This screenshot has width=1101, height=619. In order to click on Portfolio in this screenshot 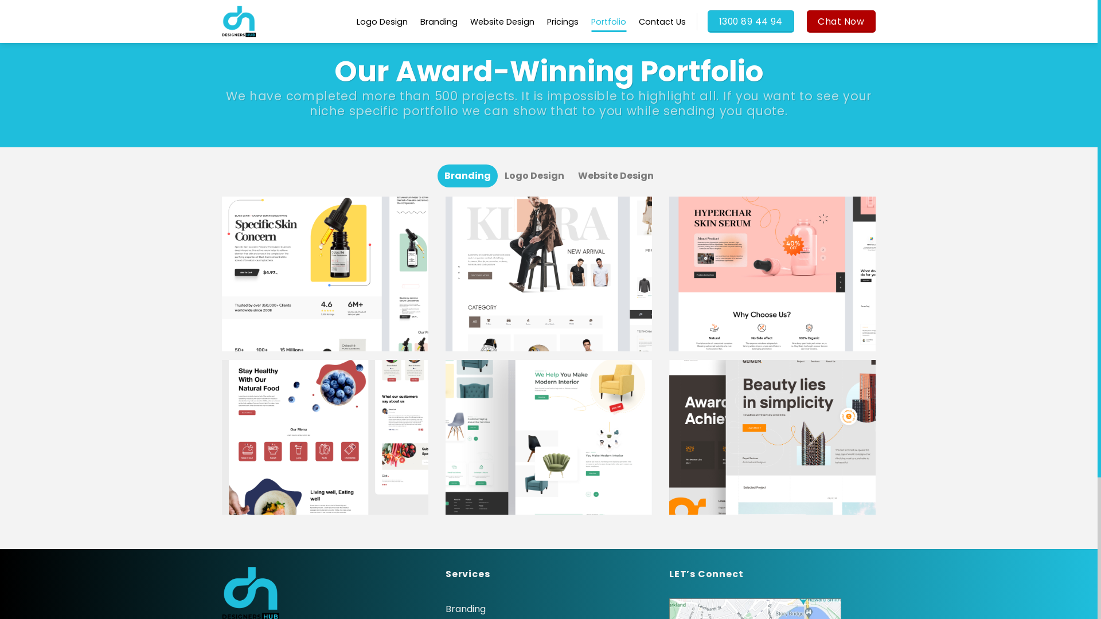, I will do `click(609, 22)`.